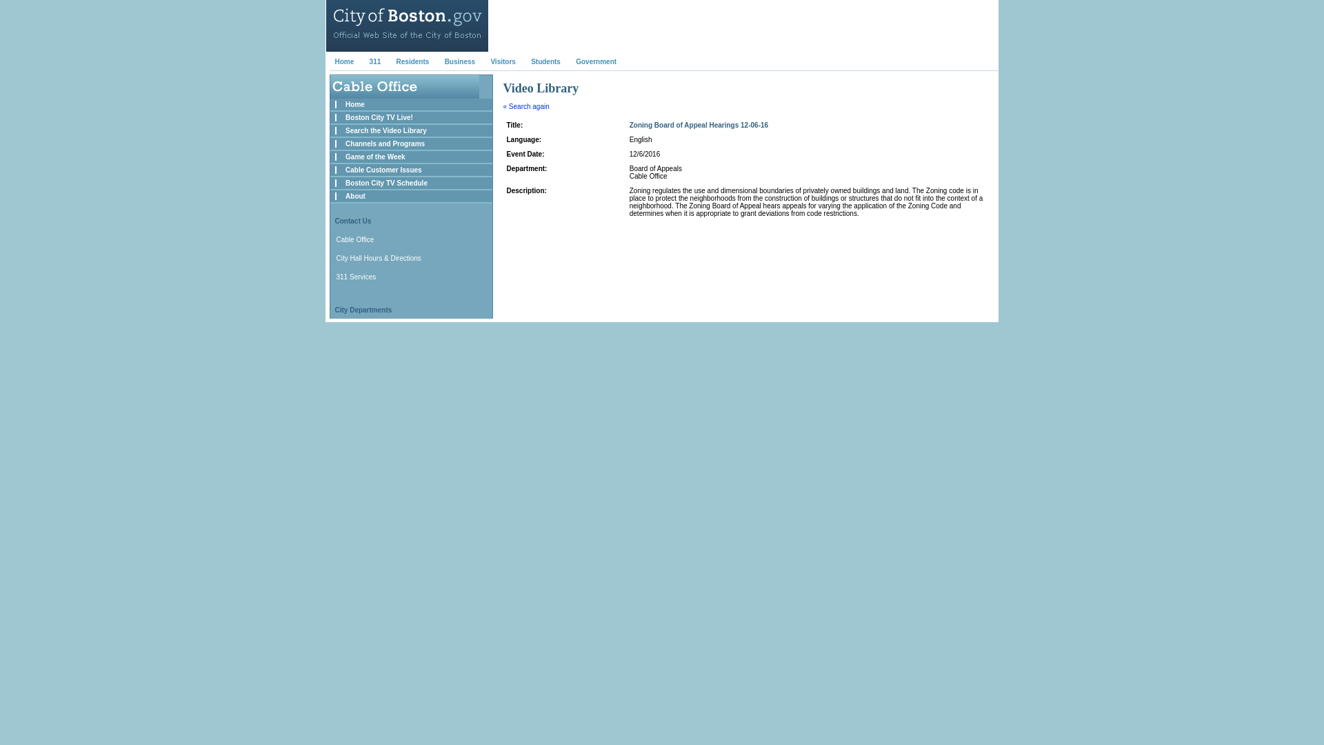 This screenshot has height=745, width=1324. What do you see at coordinates (412, 62) in the screenshot?
I see `Residents` at bounding box center [412, 62].